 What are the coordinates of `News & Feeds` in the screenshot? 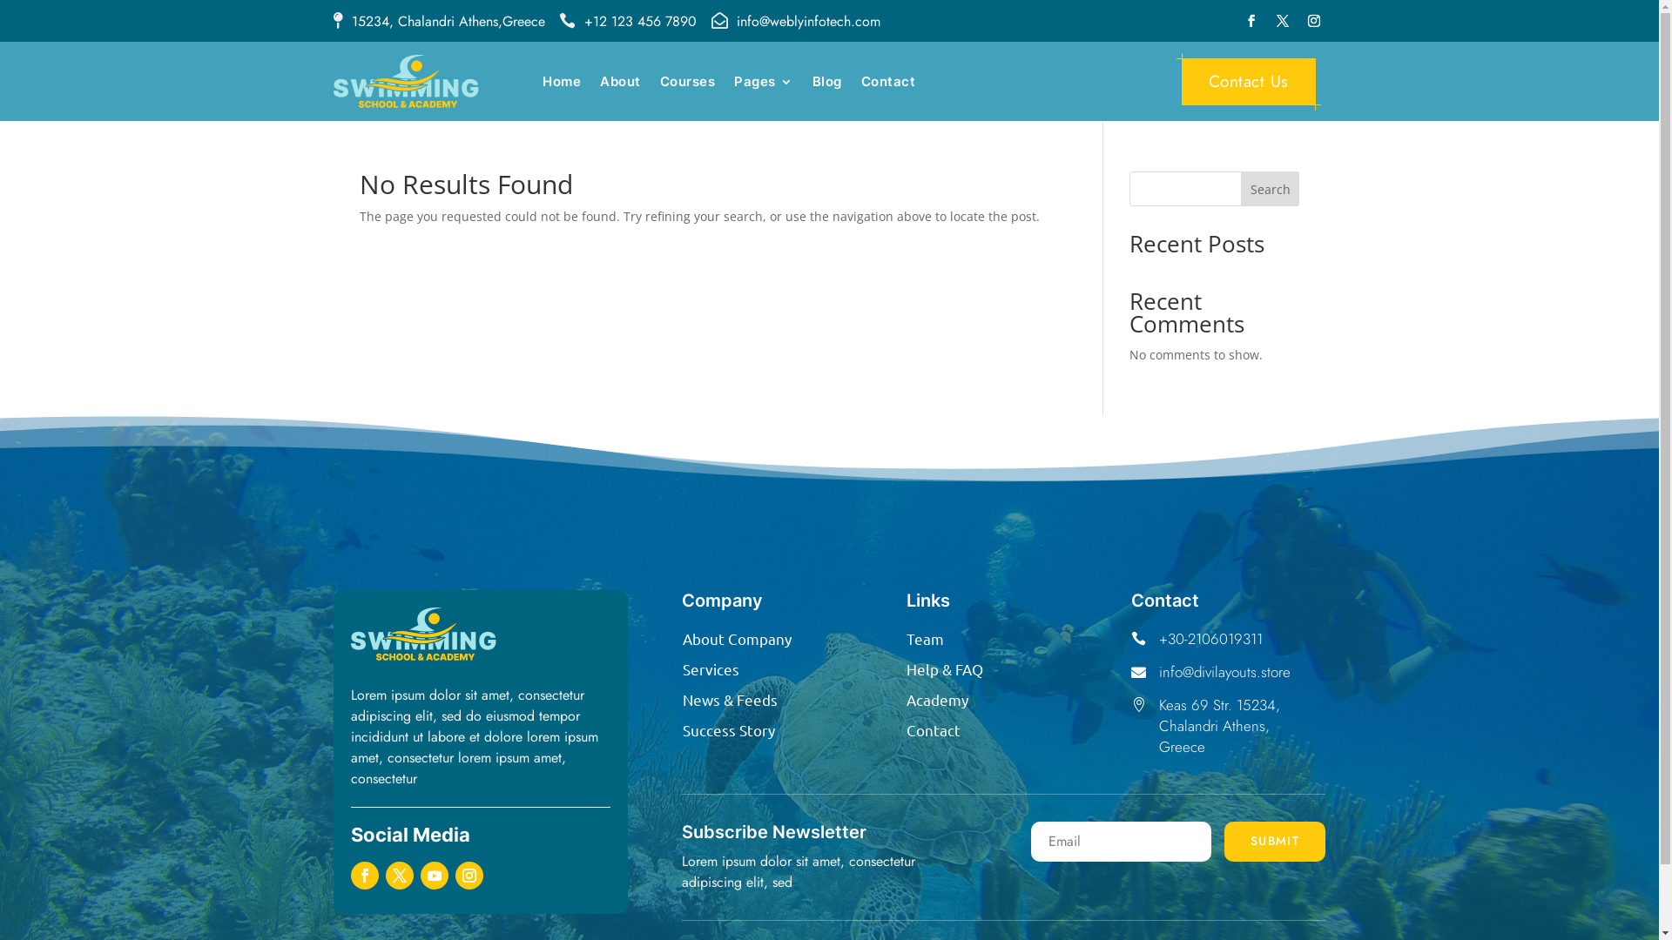 It's located at (730, 700).